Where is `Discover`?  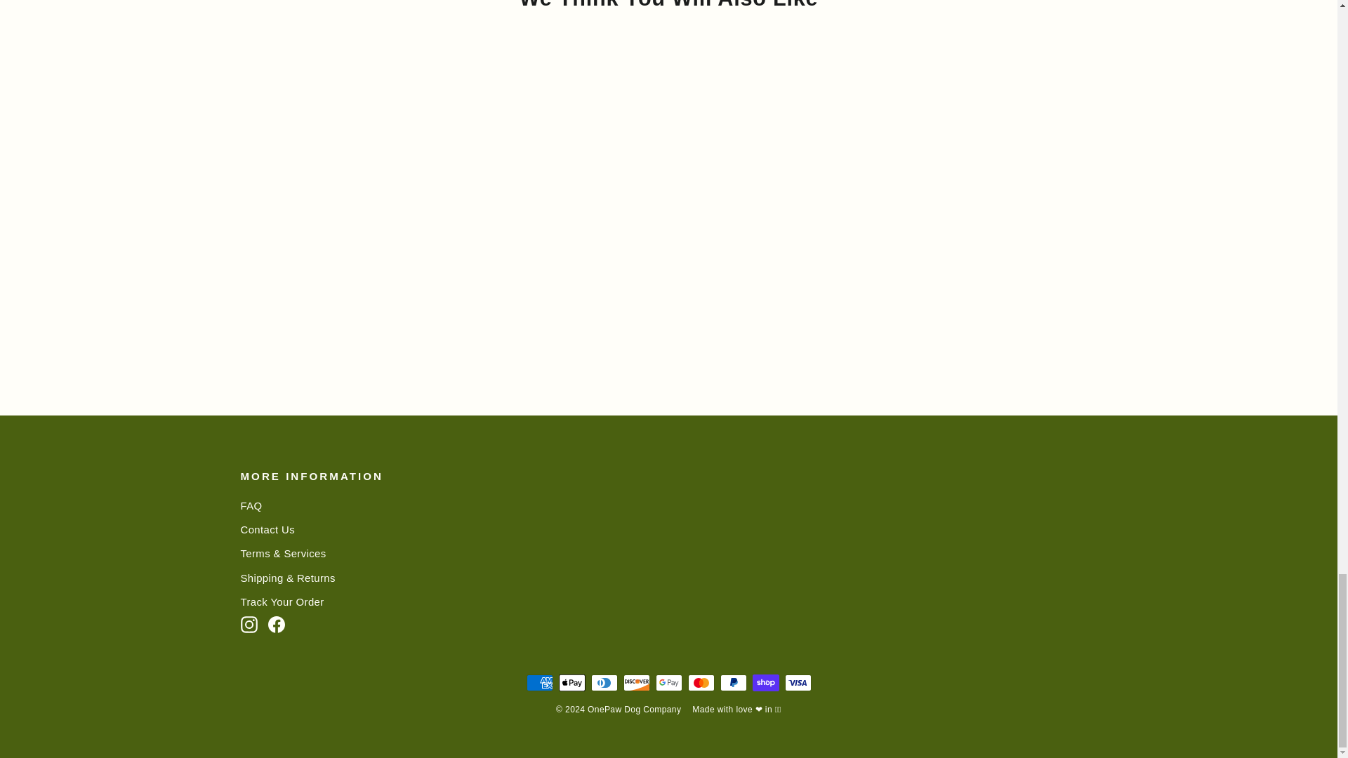 Discover is located at coordinates (636, 682).